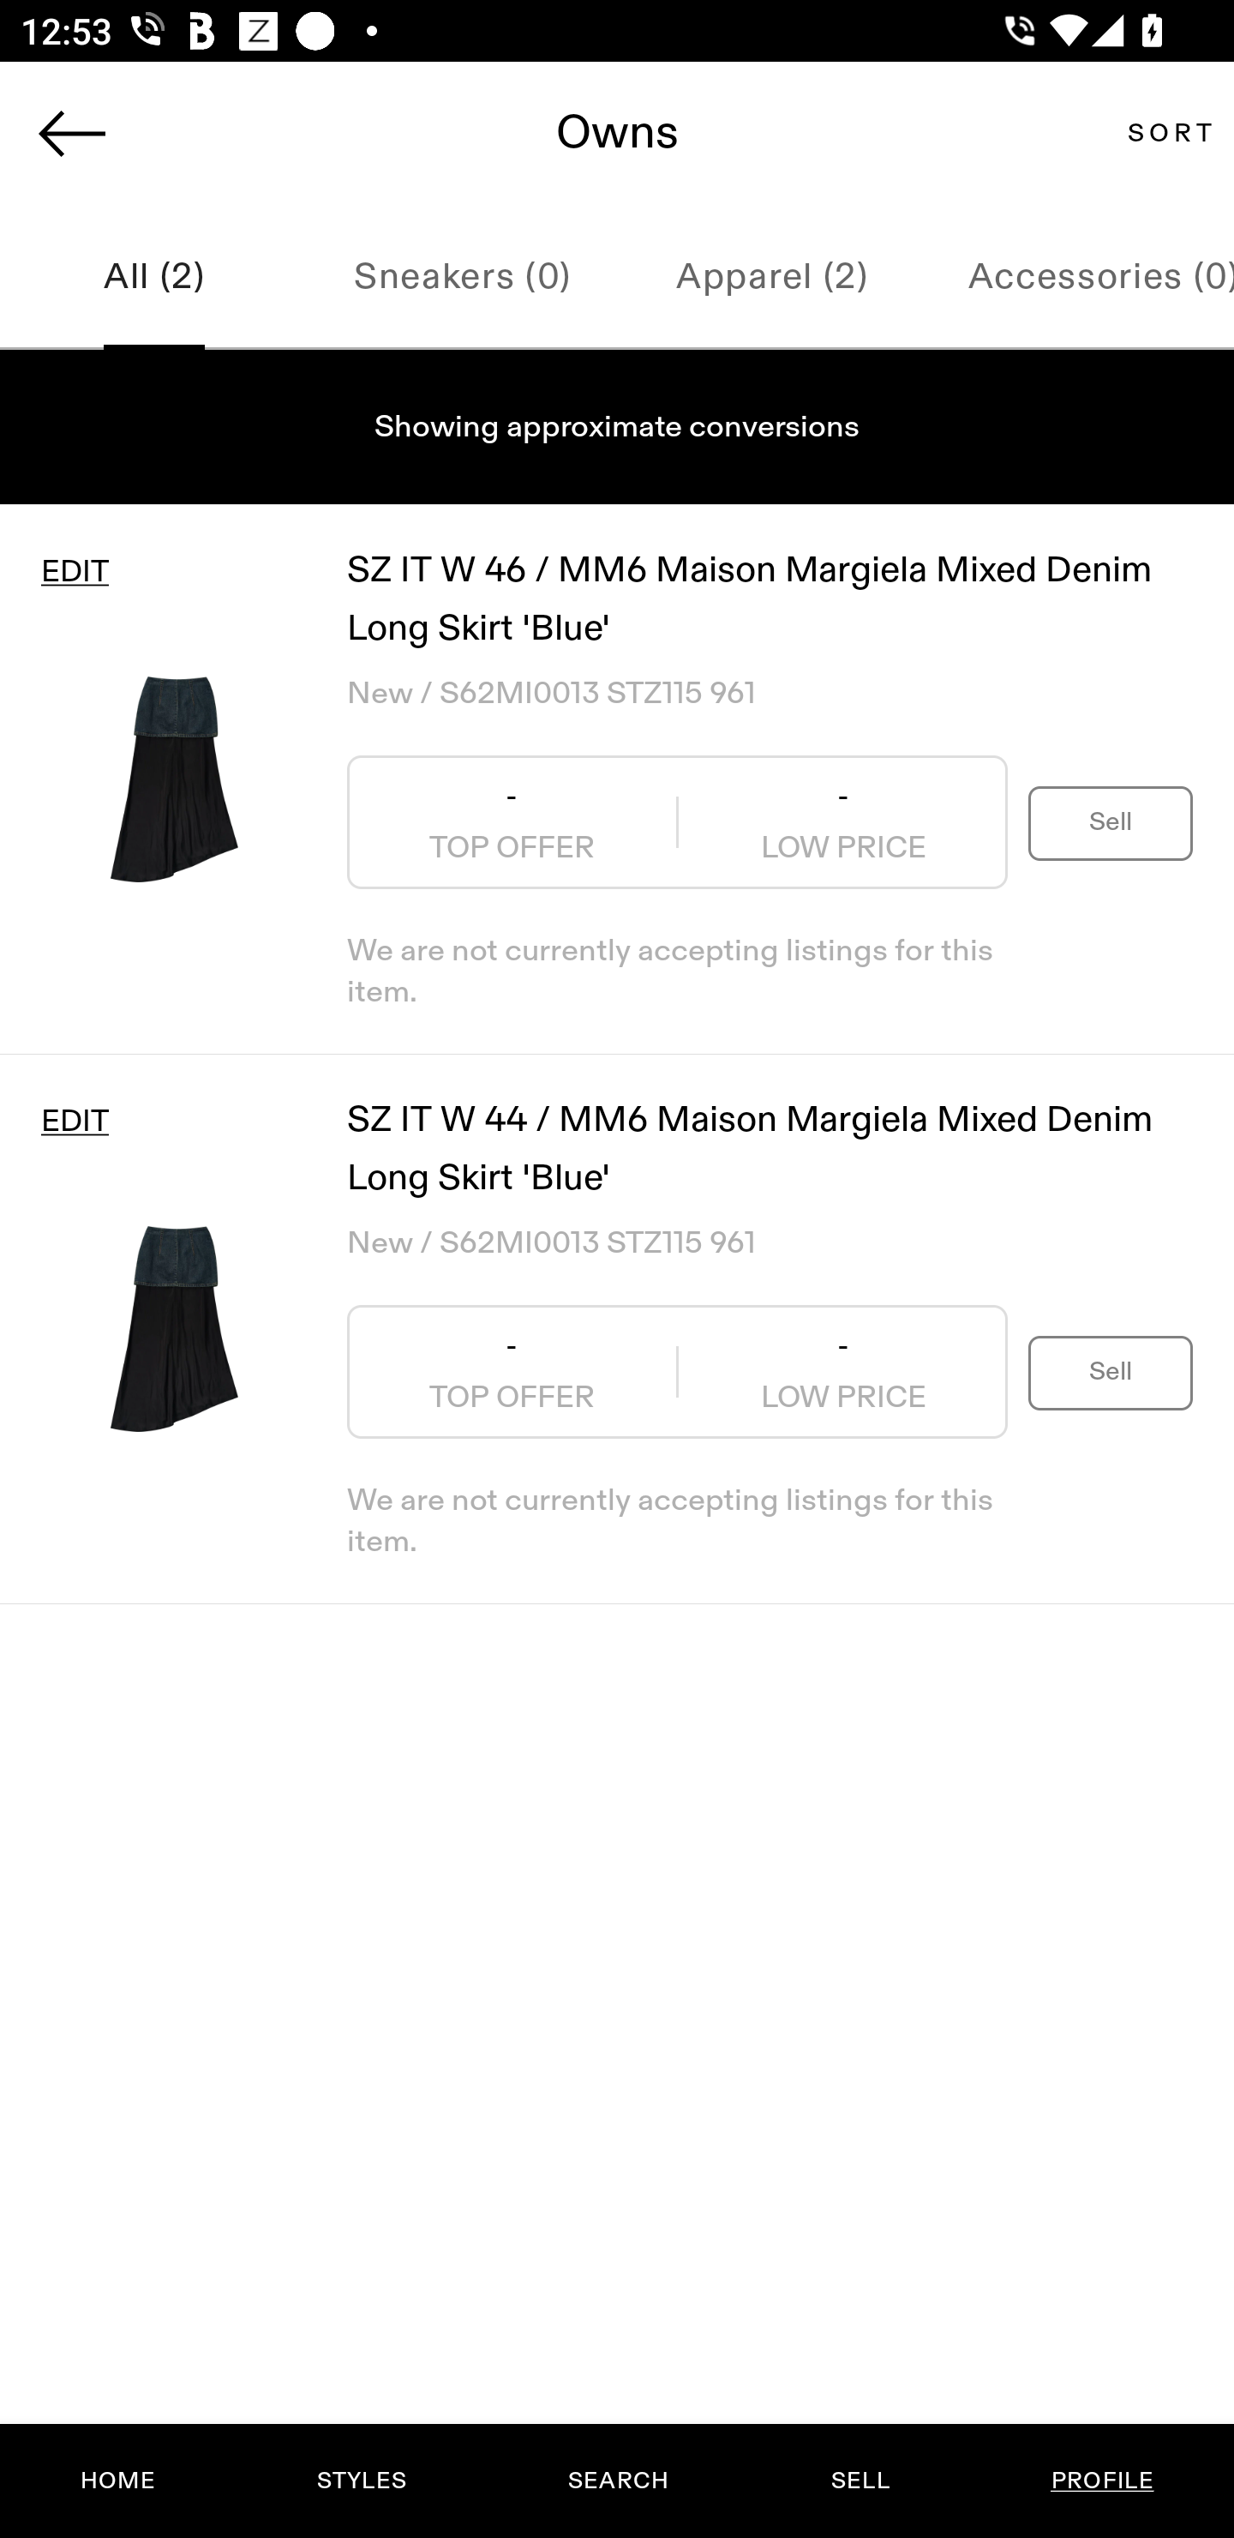 The image size is (1234, 2538). What do you see at coordinates (677, 822) in the screenshot?
I see `- - TOP OFFER LOW PRICE` at bounding box center [677, 822].